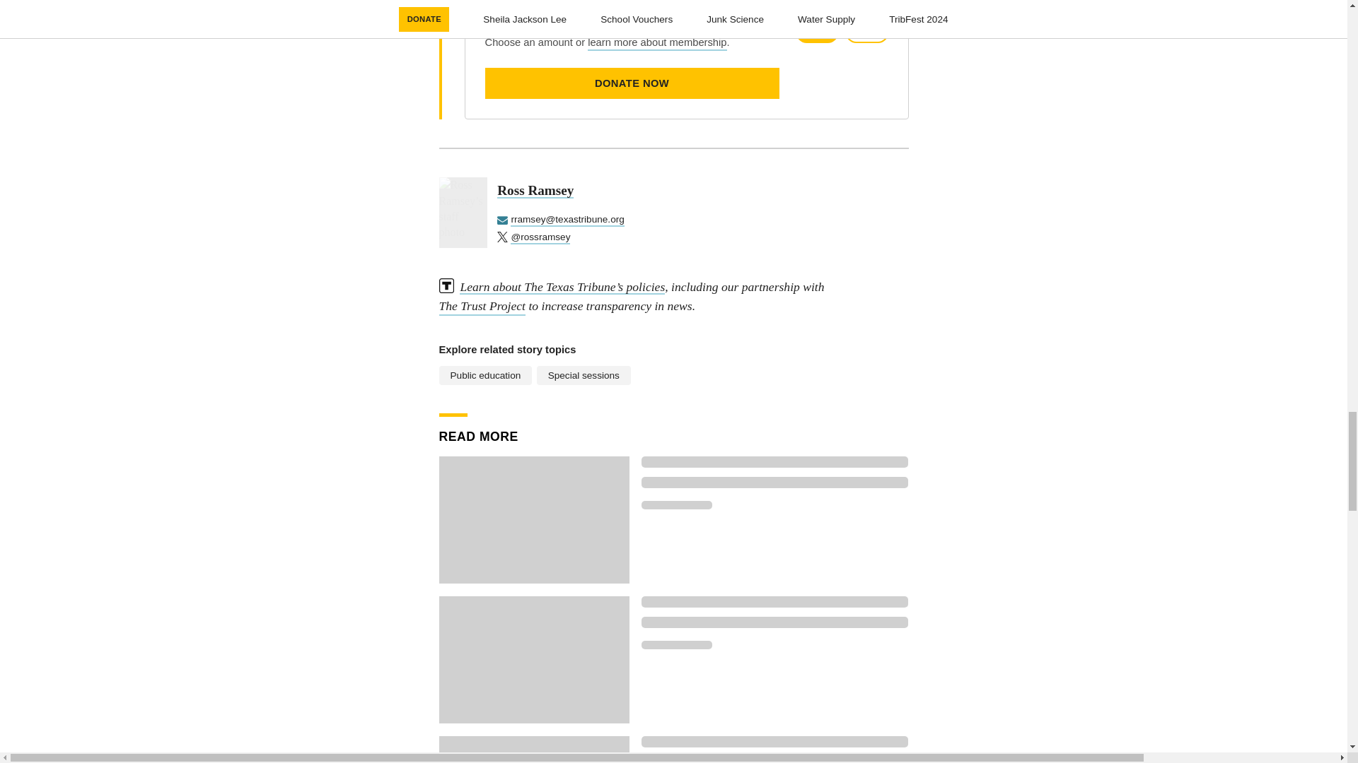 The height and width of the screenshot is (763, 1358). Describe the element at coordinates (676, 645) in the screenshot. I see `Loading indicator` at that location.